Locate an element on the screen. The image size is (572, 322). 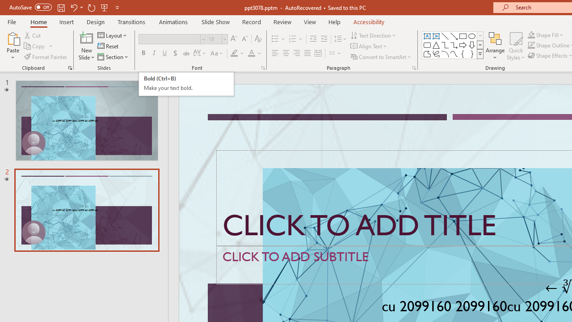
Distributed is located at coordinates (318, 54).